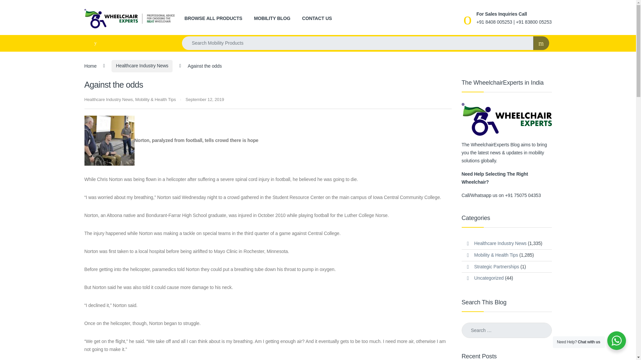 Image resolution: width=641 pixels, height=360 pixels. Describe the element at coordinates (317, 19) in the screenshot. I see `CONTACT US` at that location.